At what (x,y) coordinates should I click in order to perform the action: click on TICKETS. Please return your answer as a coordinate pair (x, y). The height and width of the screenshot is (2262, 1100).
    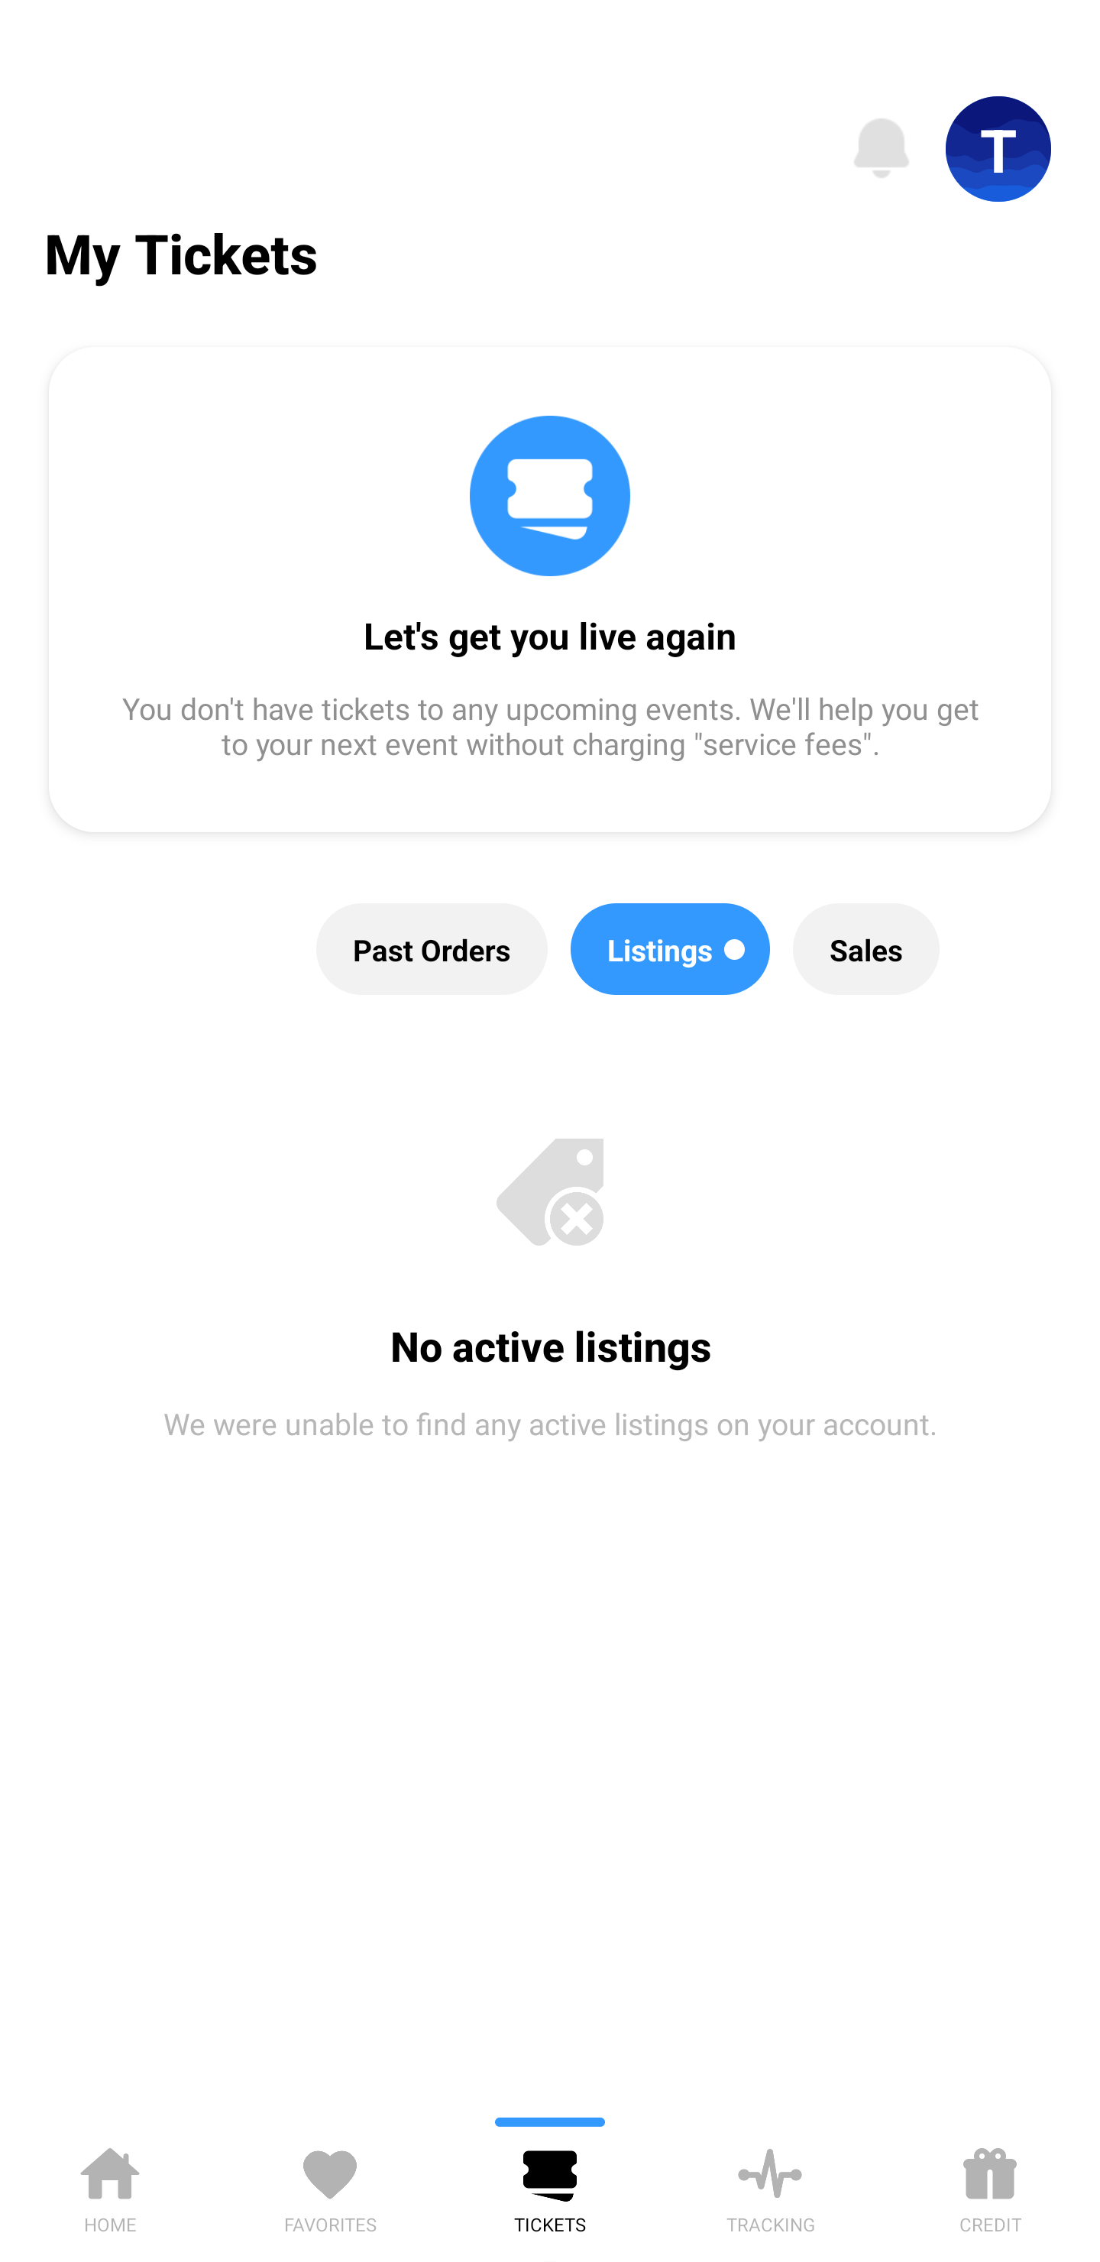
    Looking at the image, I should click on (550, 2186).